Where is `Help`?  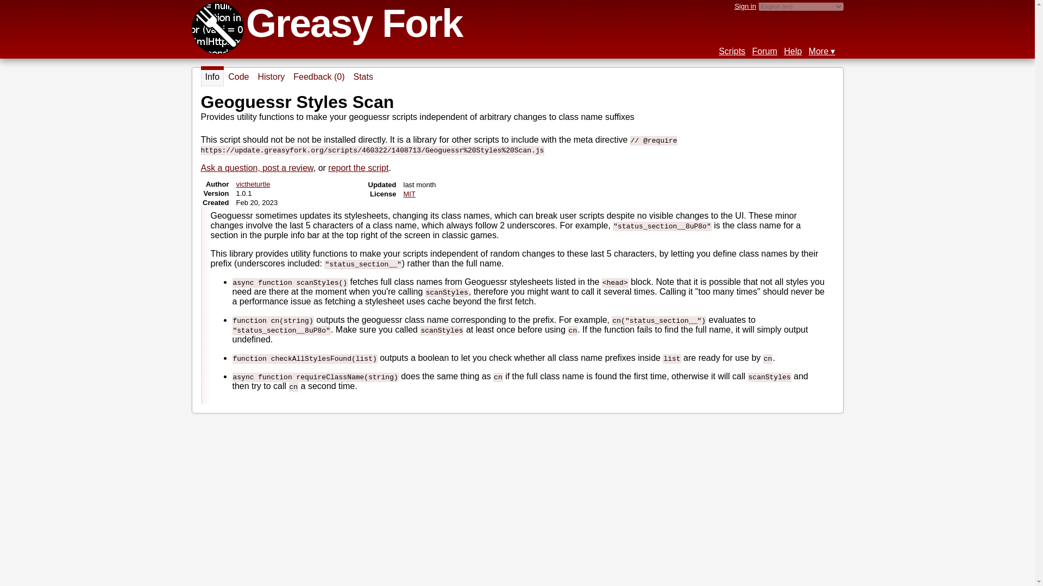
Help is located at coordinates (793, 51).